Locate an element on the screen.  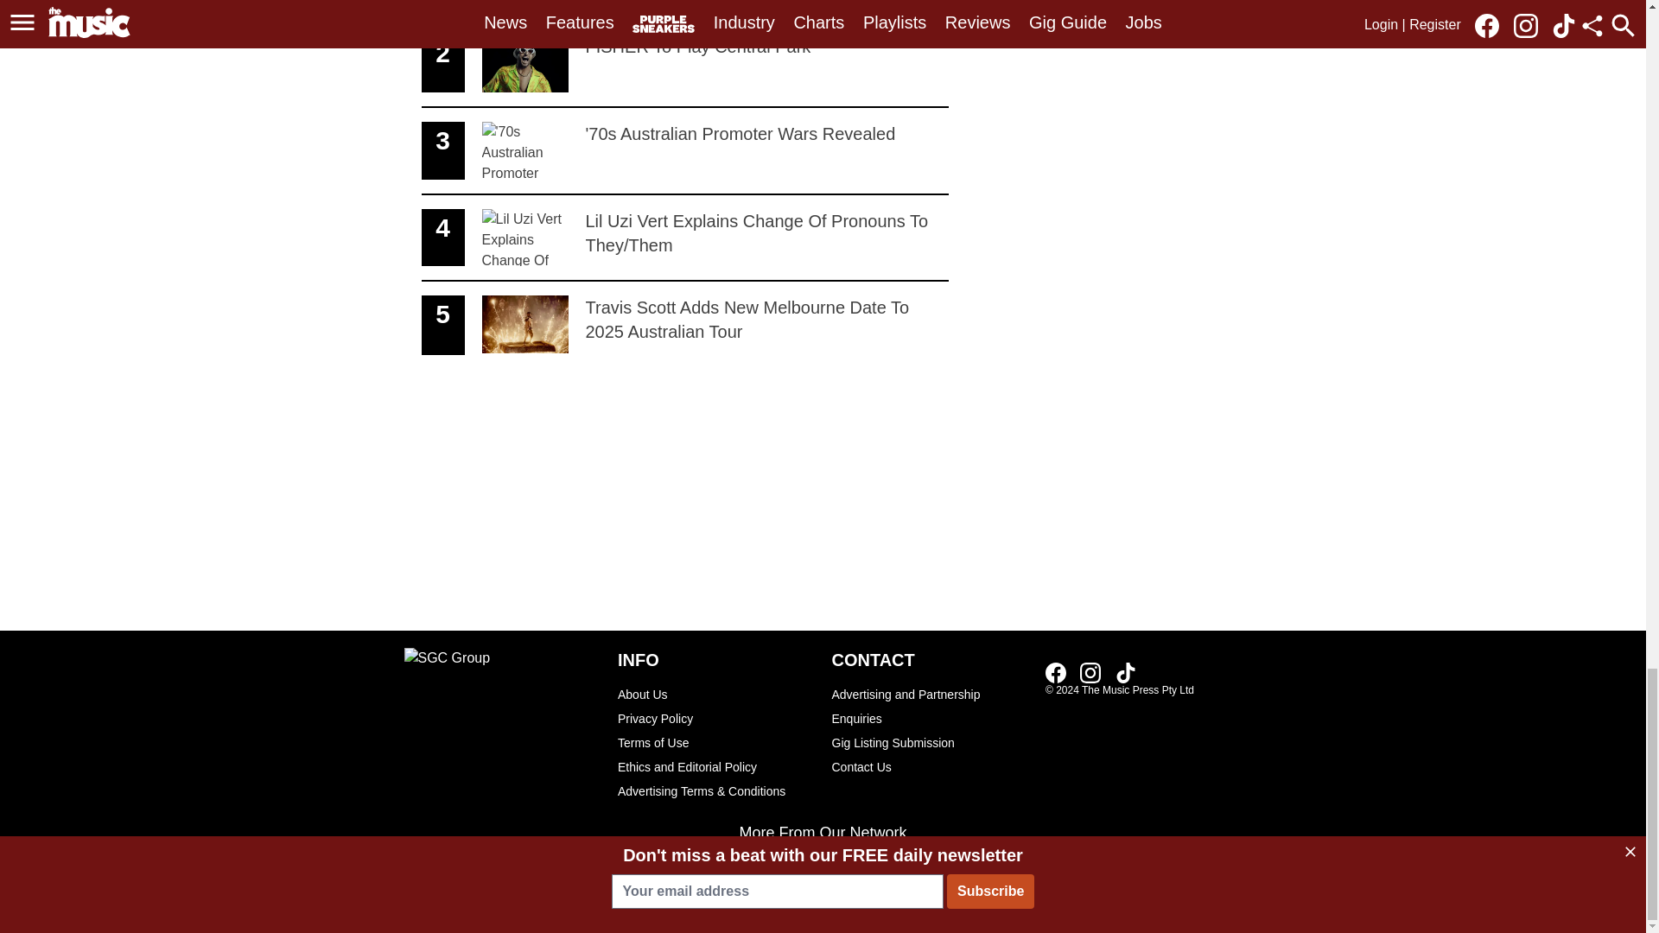
FISHER To Play Central Park is located at coordinates (715, 742).